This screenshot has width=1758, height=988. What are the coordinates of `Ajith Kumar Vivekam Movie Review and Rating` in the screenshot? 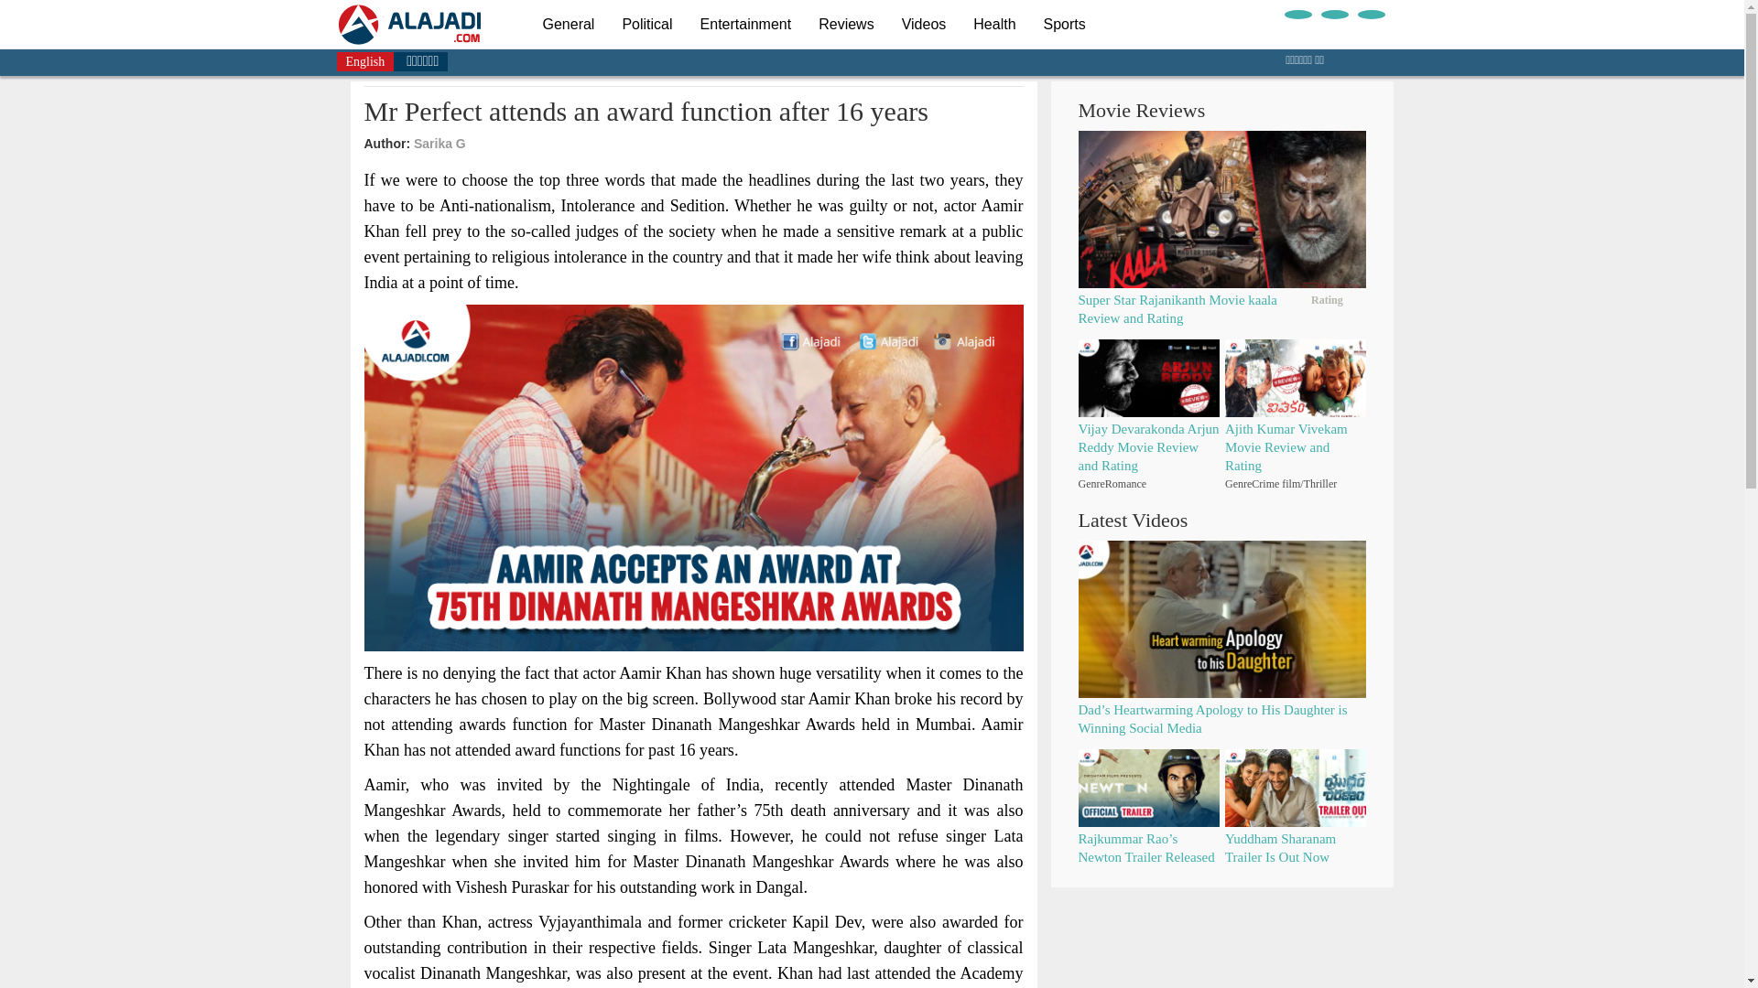 It's located at (1286, 447).